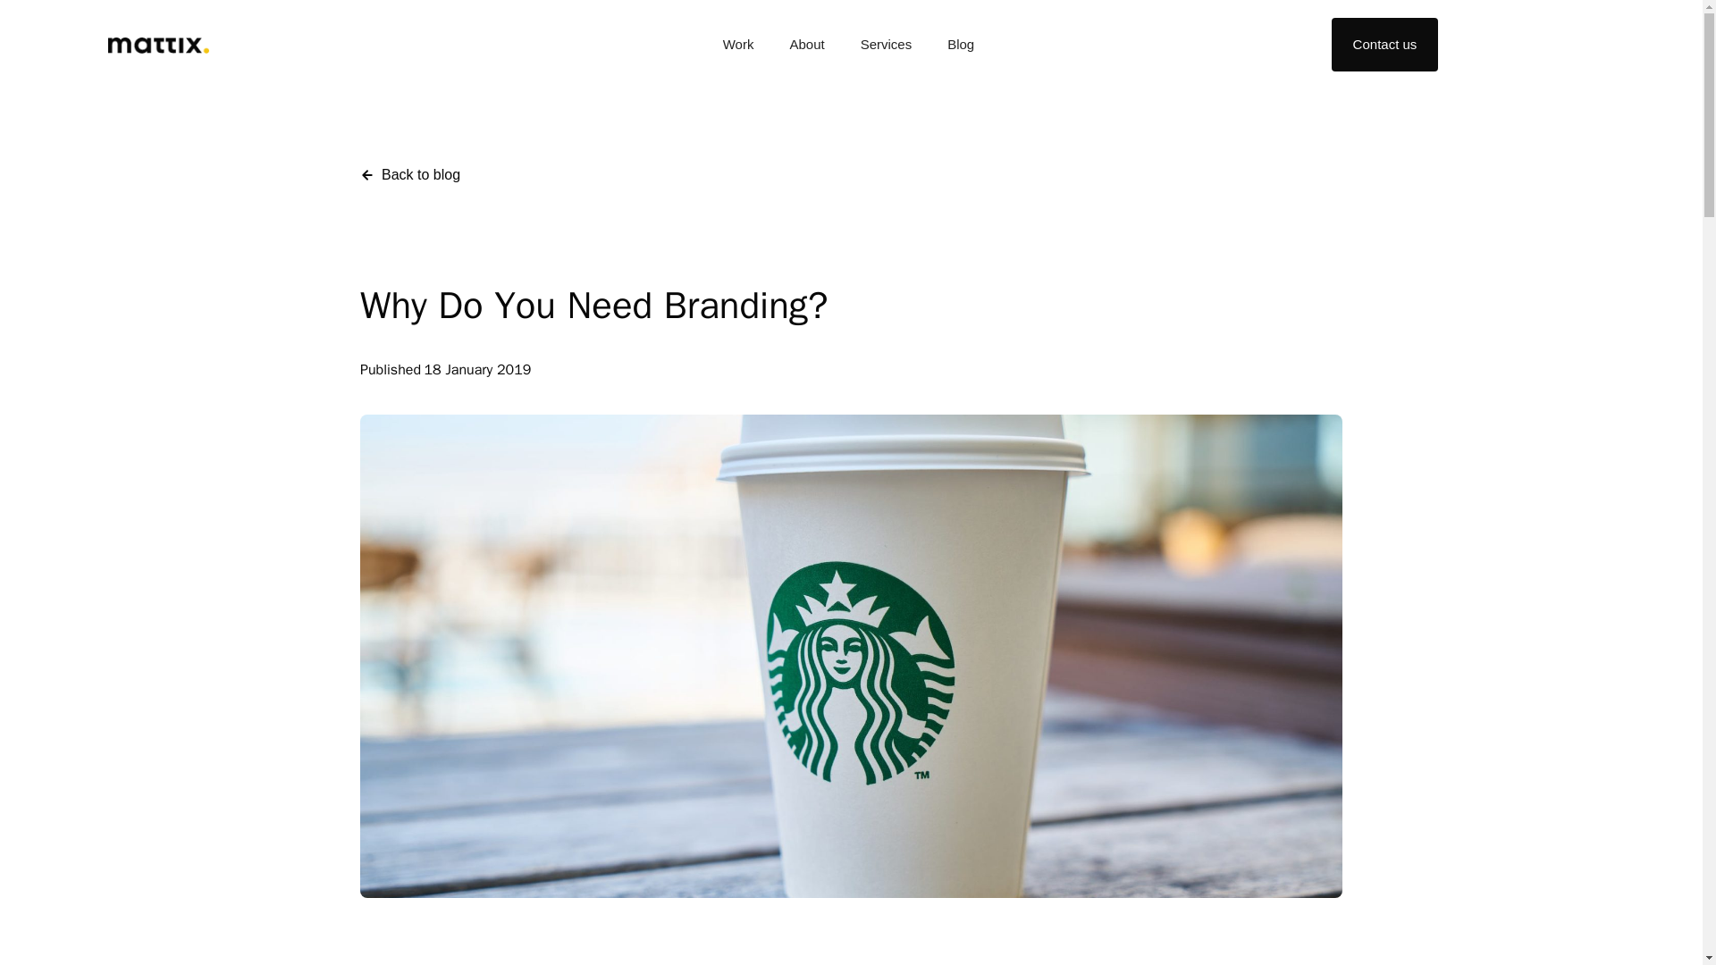  Describe the element at coordinates (738, 45) in the screenshot. I see `Work` at that location.